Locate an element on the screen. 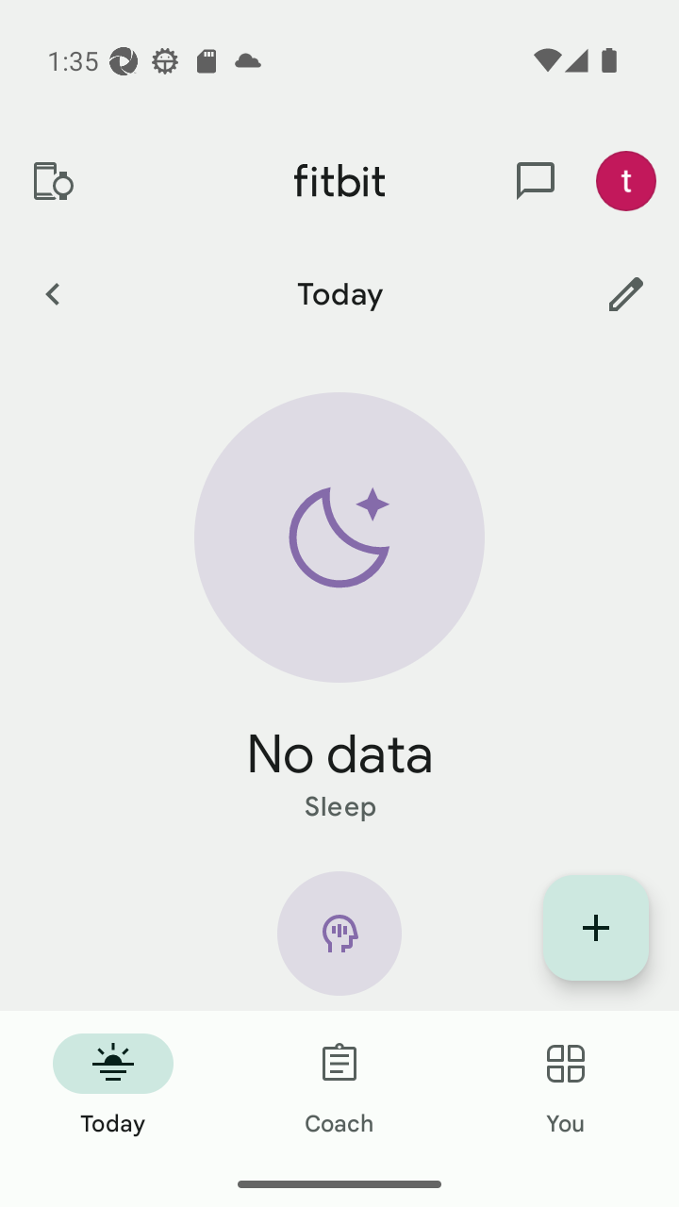 The height and width of the screenshot is (1207, 679). Previous Day is located at coordinates (52, 293).